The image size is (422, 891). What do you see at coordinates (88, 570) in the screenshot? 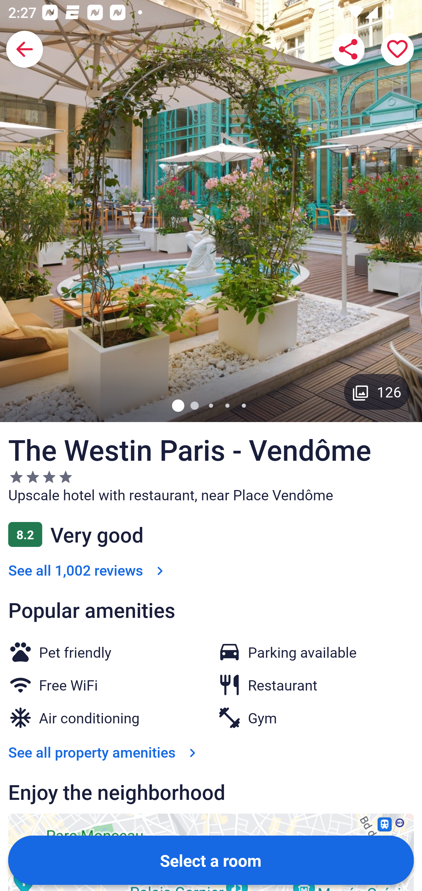
I see `See all 1,002 reviews See all 1,002 reviews Link` at bounding box center [88, 570].